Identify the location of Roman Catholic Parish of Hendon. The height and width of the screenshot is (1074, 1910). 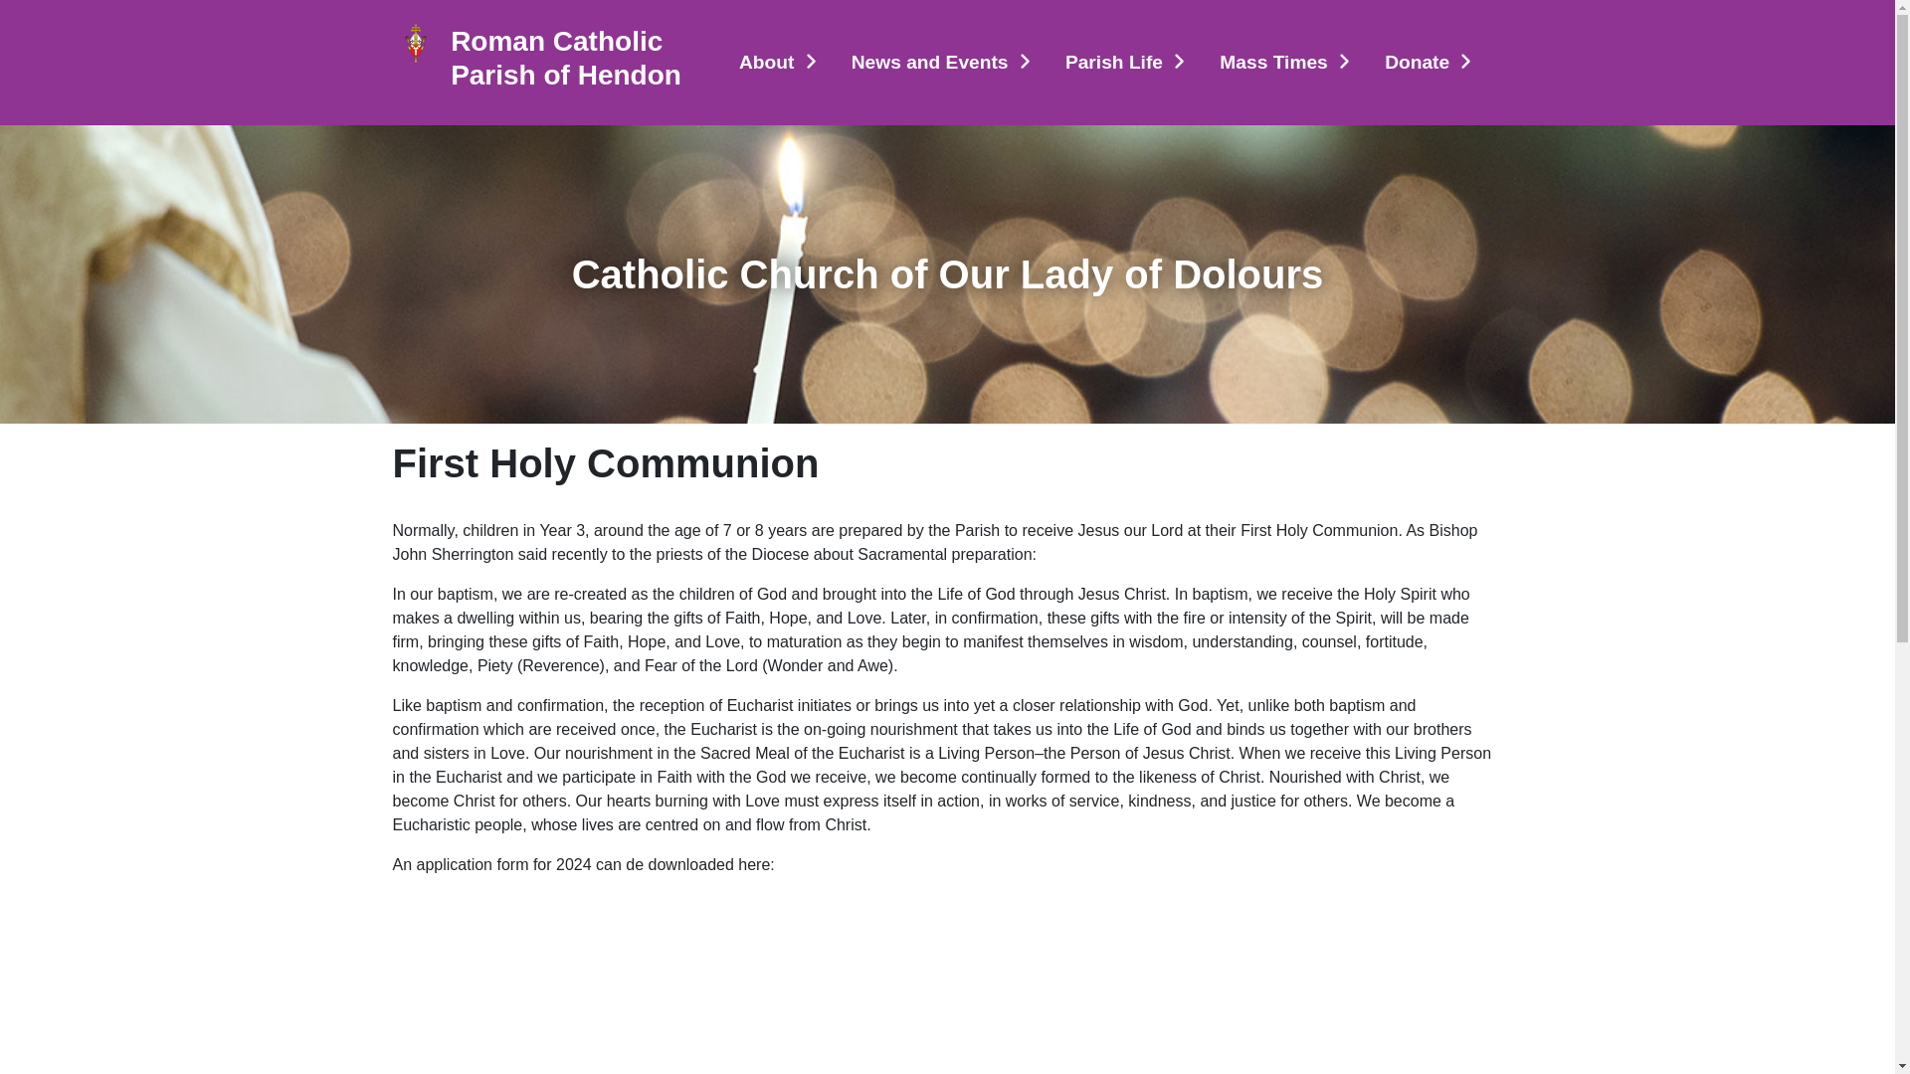
(575, 58).